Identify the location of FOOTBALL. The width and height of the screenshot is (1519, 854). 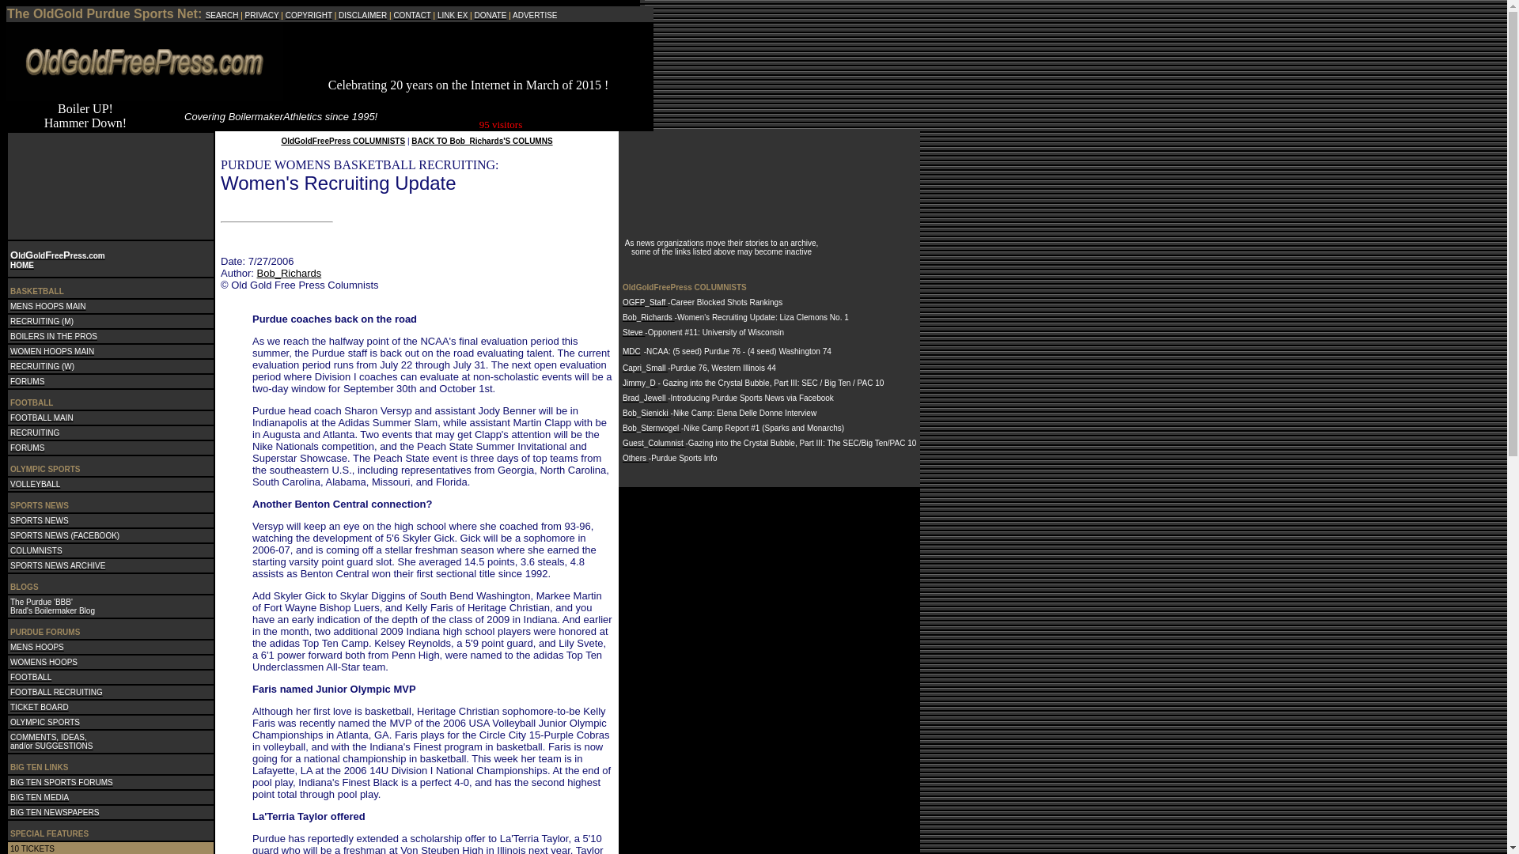
(31, 675).